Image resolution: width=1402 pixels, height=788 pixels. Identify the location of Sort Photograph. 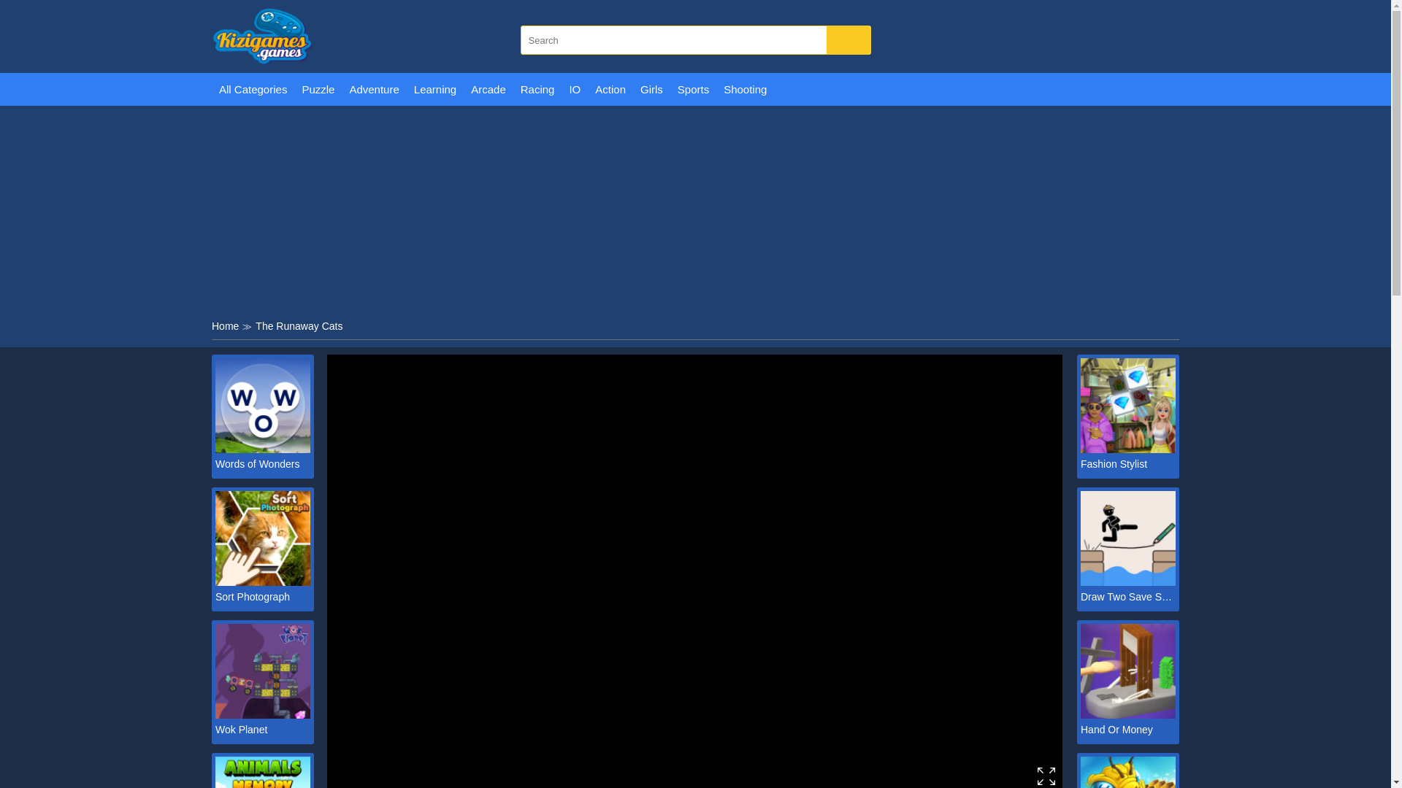
(263, 582).